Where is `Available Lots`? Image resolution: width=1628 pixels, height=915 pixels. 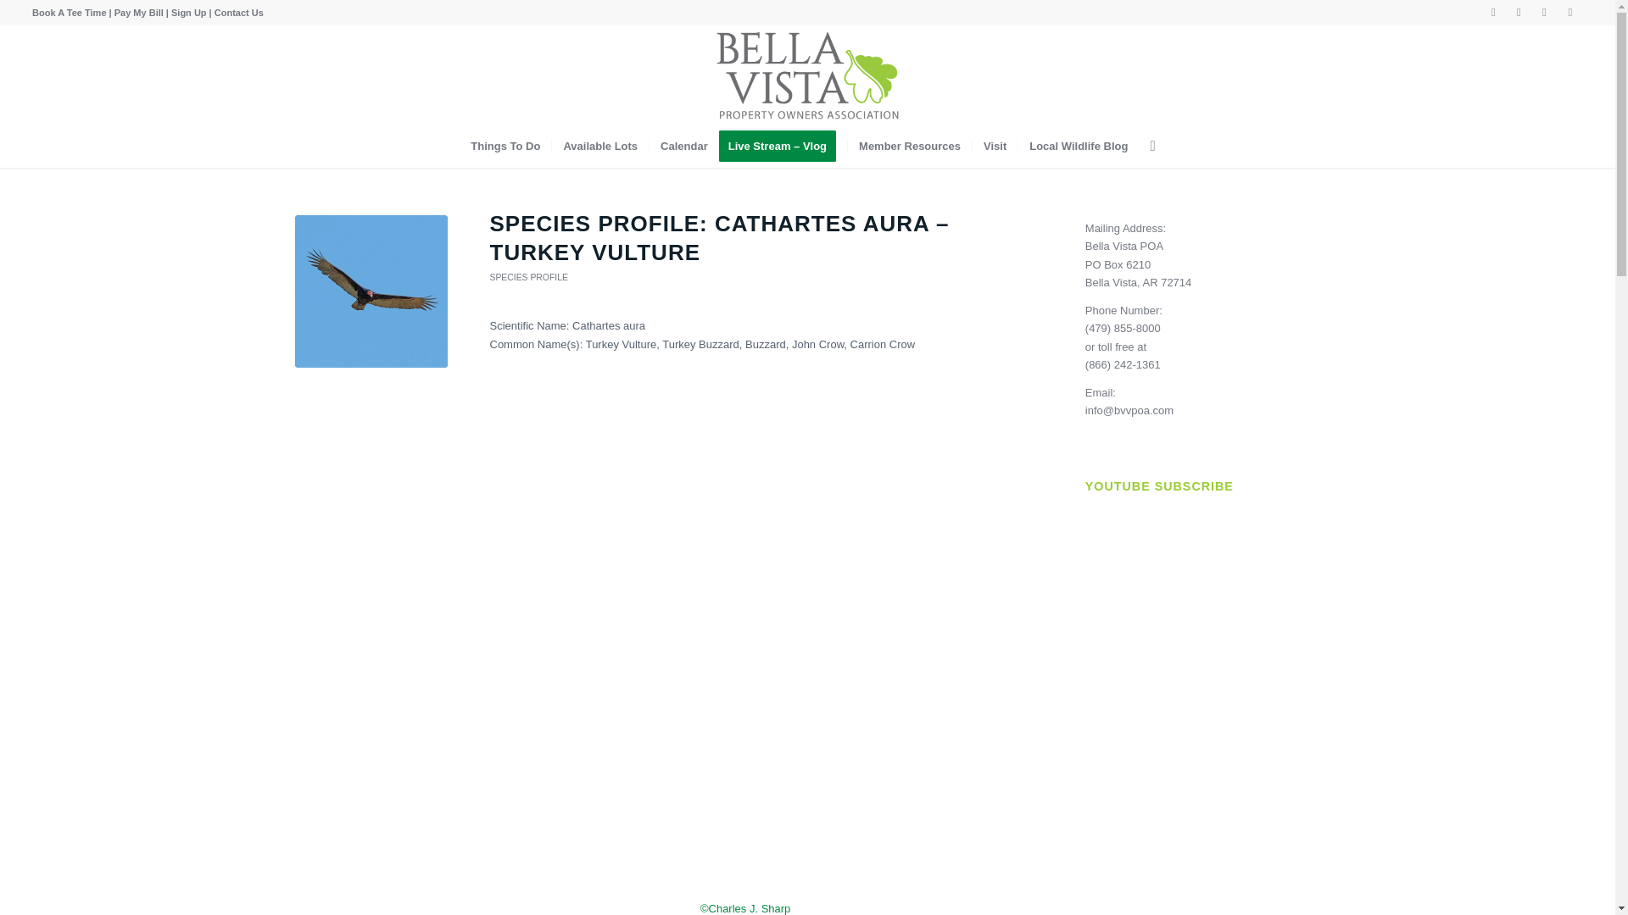 Available Lots is located at coordinates (599, 146).